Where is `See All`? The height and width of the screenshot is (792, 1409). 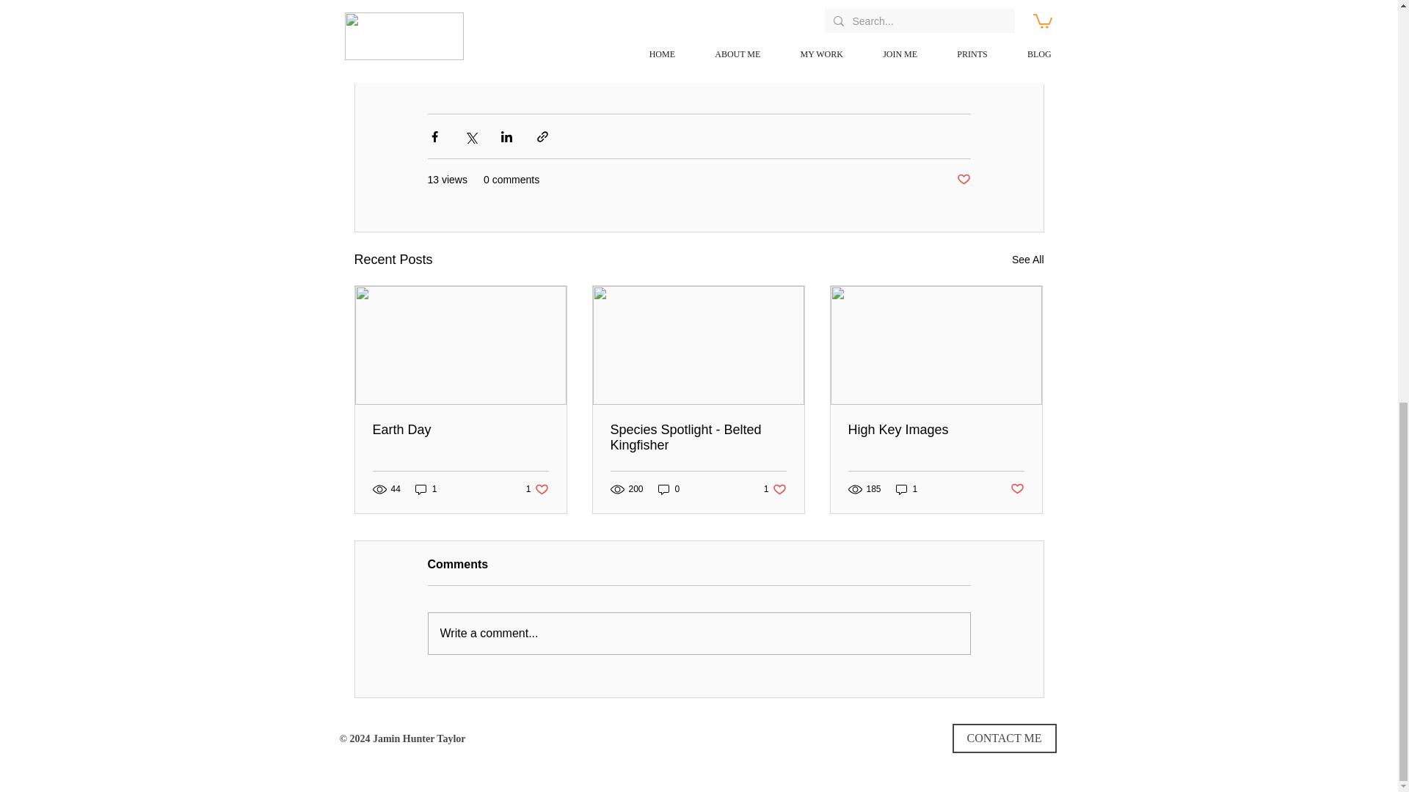
See All is located at coordinates (426, 488).